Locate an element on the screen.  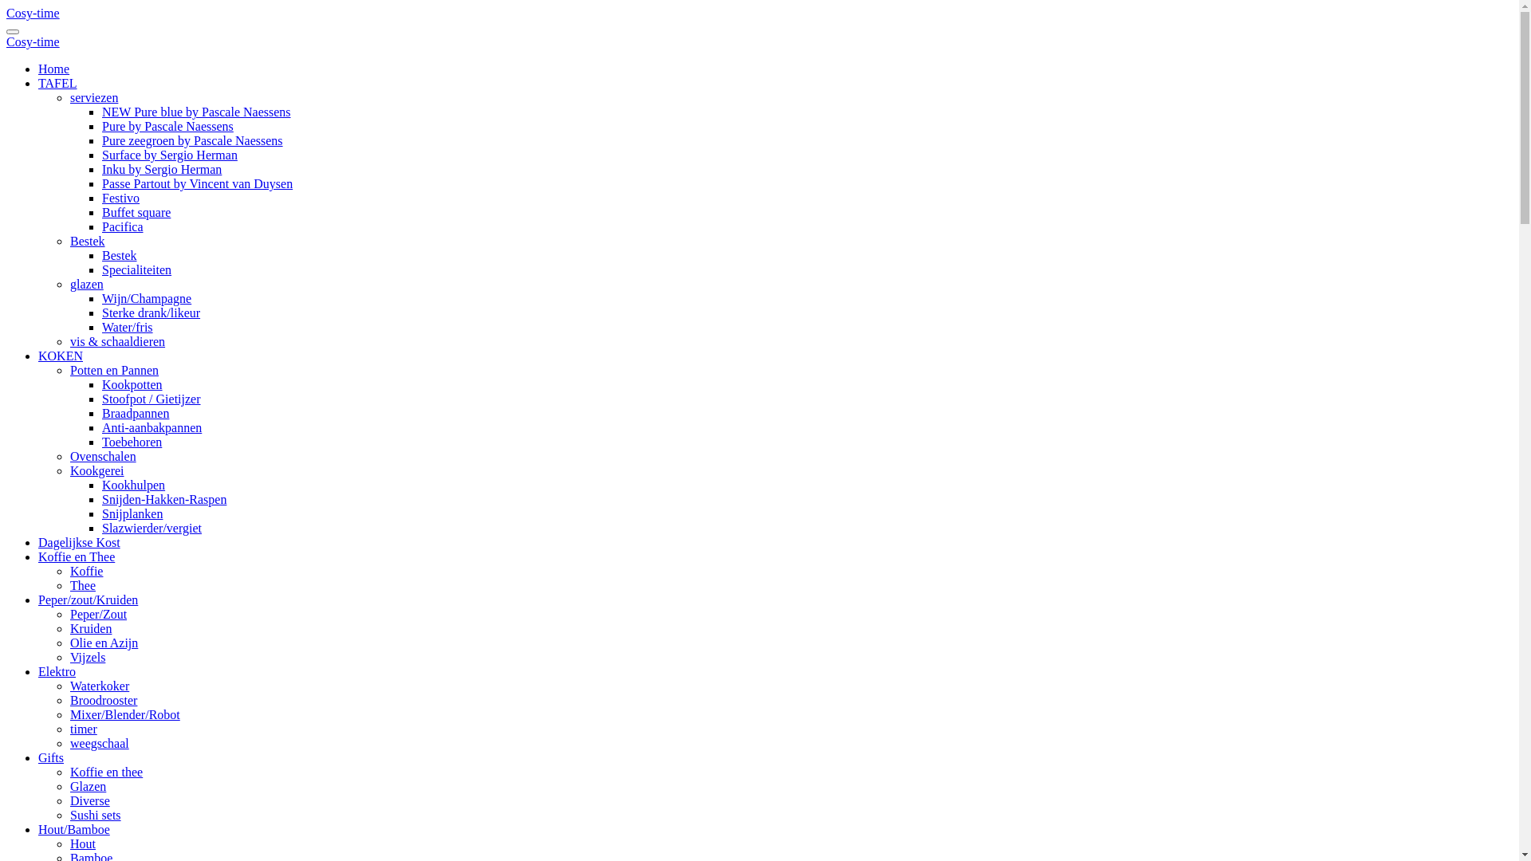
Braadpannen is located at coordinates (136, 413).